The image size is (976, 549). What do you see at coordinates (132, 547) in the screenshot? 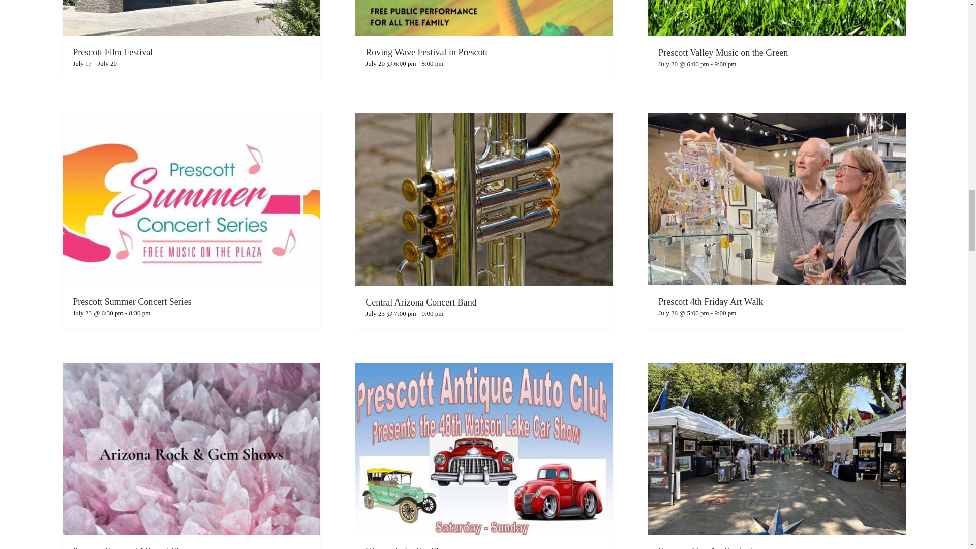
I see `Prescott Gem and Mineral Show` at bounding box center [132, 547].